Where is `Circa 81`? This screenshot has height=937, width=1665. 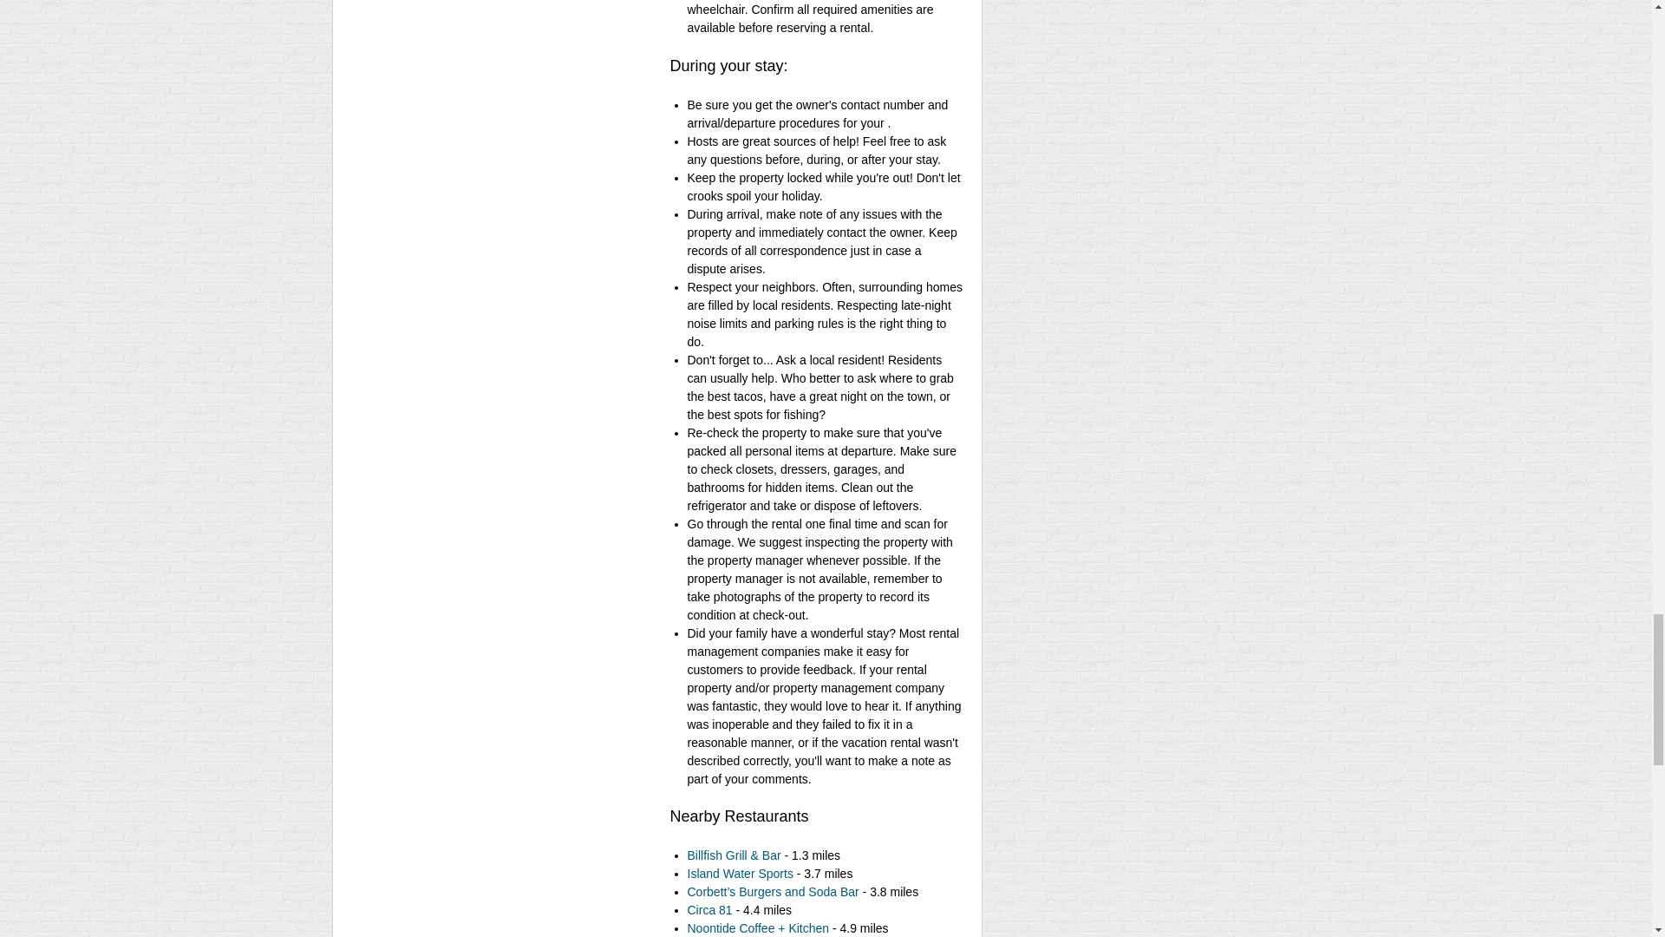
Circa 81 is located at coordinates (709, 910).